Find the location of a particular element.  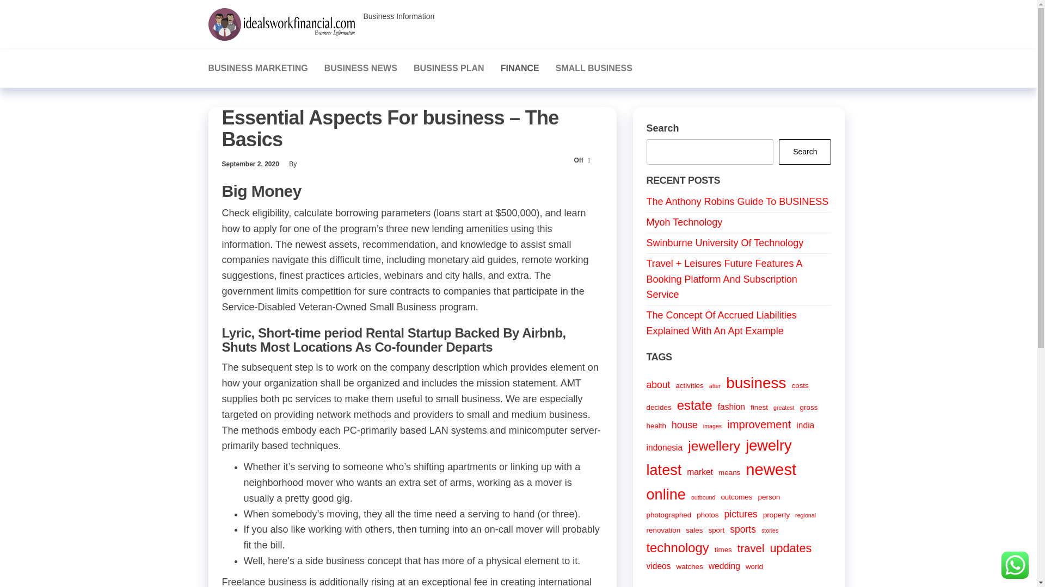

SMALL BUSINESS is located at coordinates (594, 68).